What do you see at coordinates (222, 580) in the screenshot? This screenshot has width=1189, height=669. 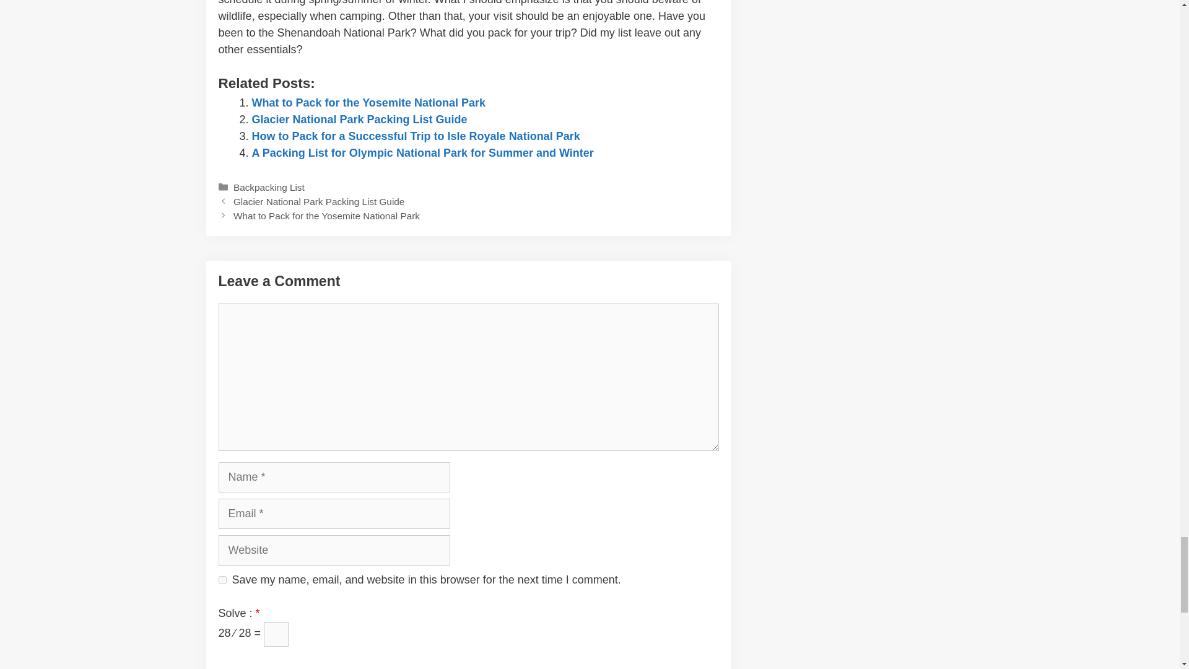 I see `yes` at bounding box center [222, 580].